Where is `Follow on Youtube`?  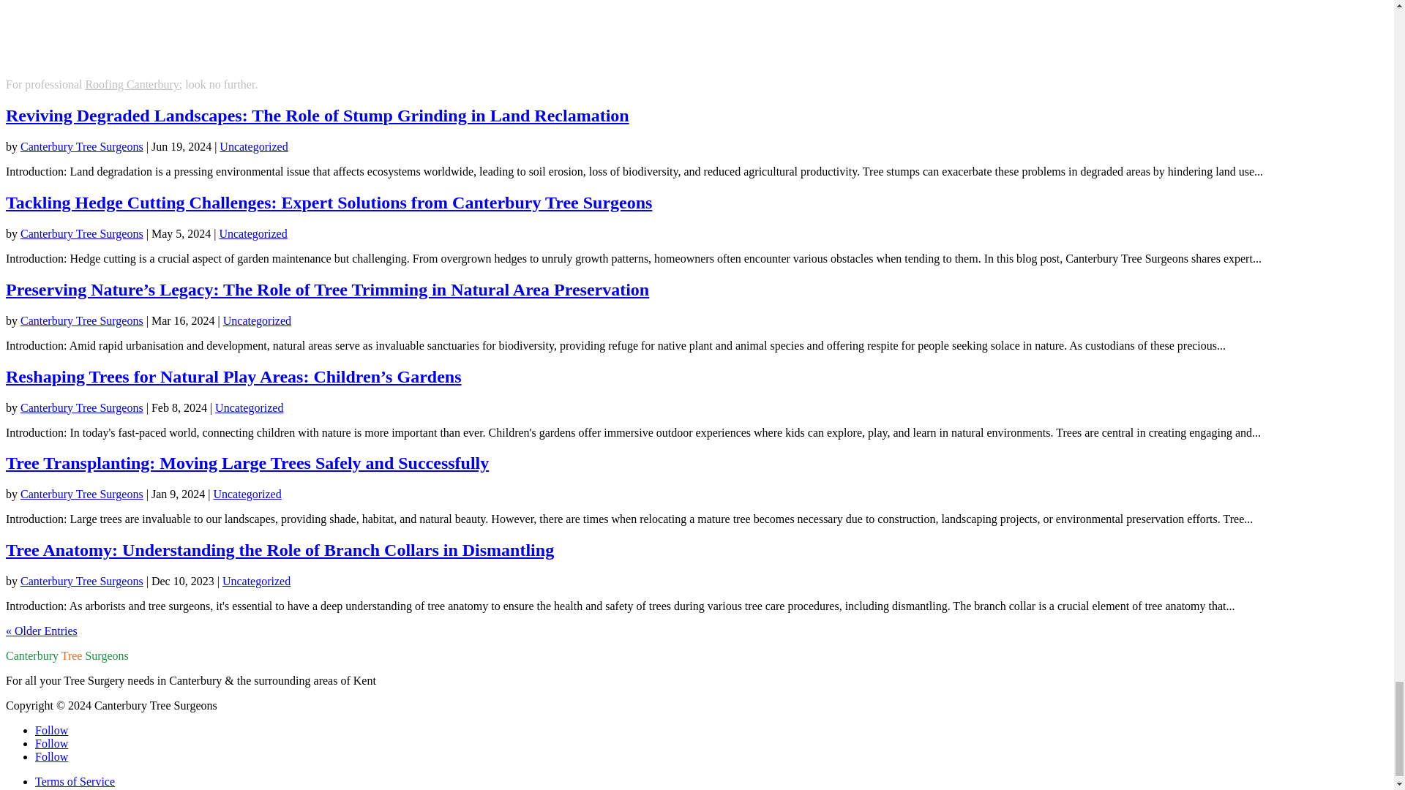 Follow on Youtube is located at coordinates (51, 756).